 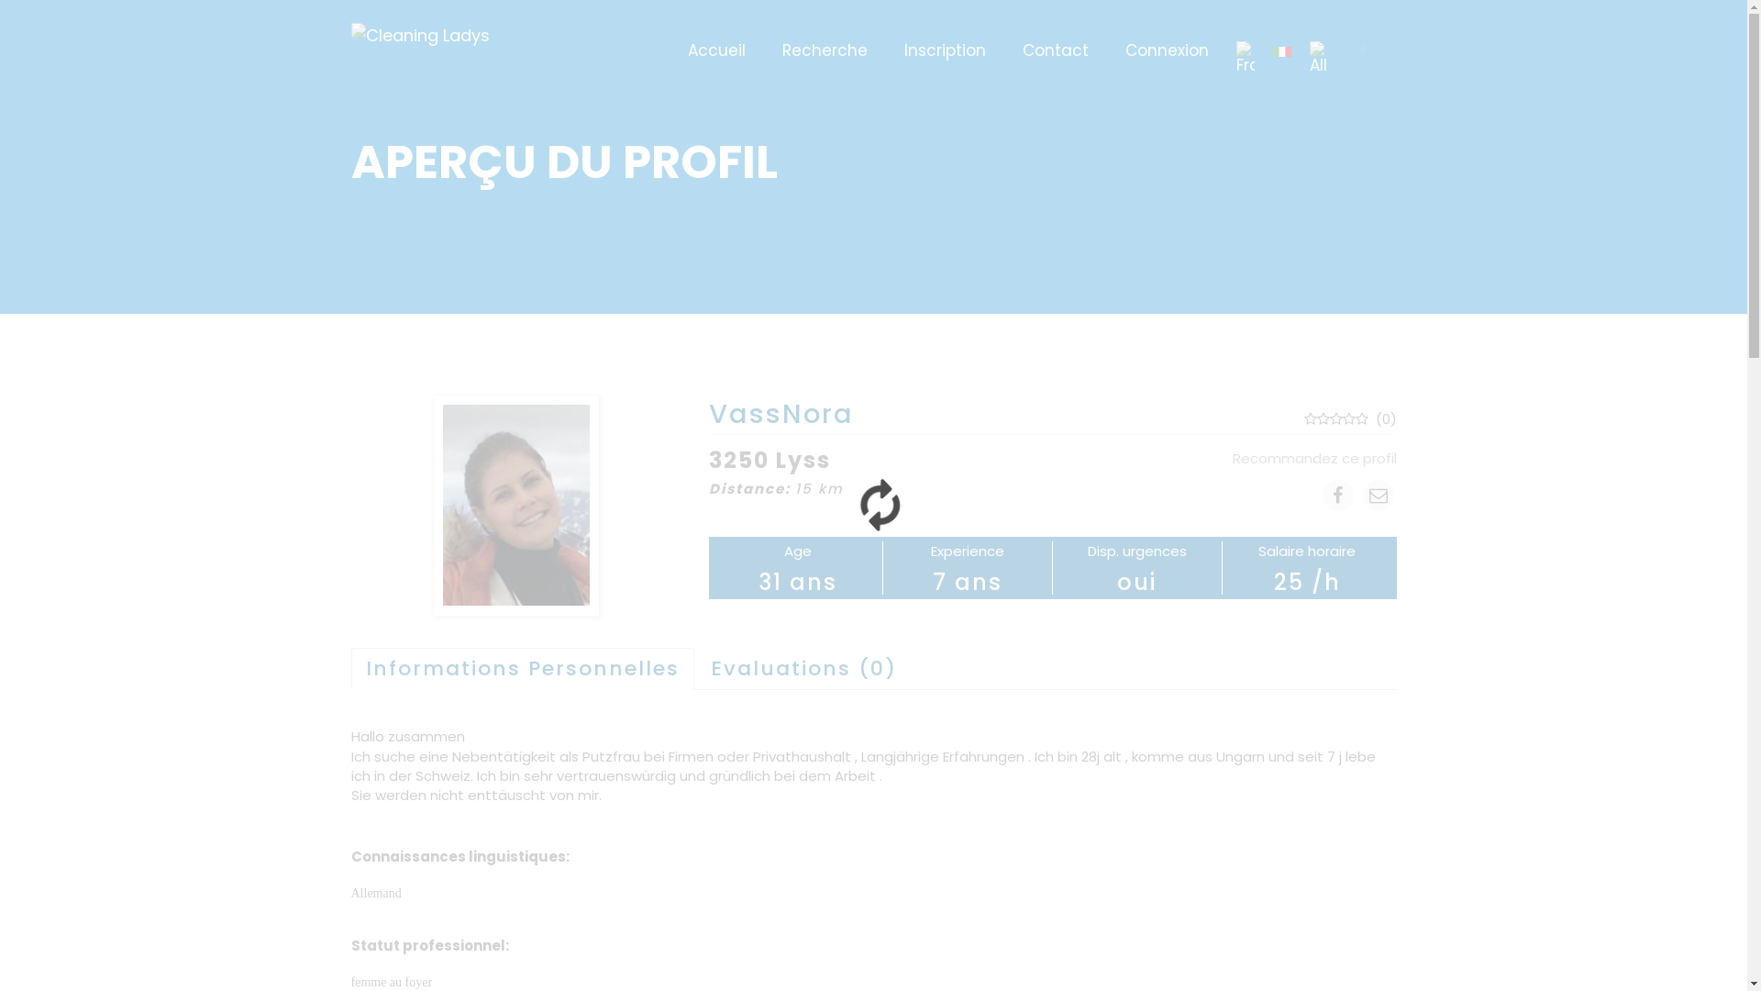 I want to click on Evaluations (0), so click(x=803, y=669).